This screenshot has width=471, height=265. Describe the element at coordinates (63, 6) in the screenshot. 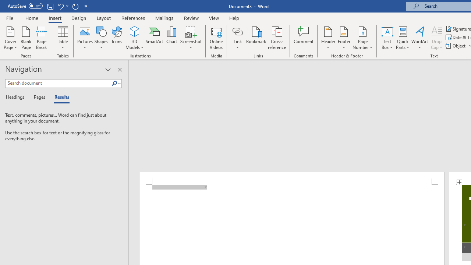

I see `Undo New Page` at that location.